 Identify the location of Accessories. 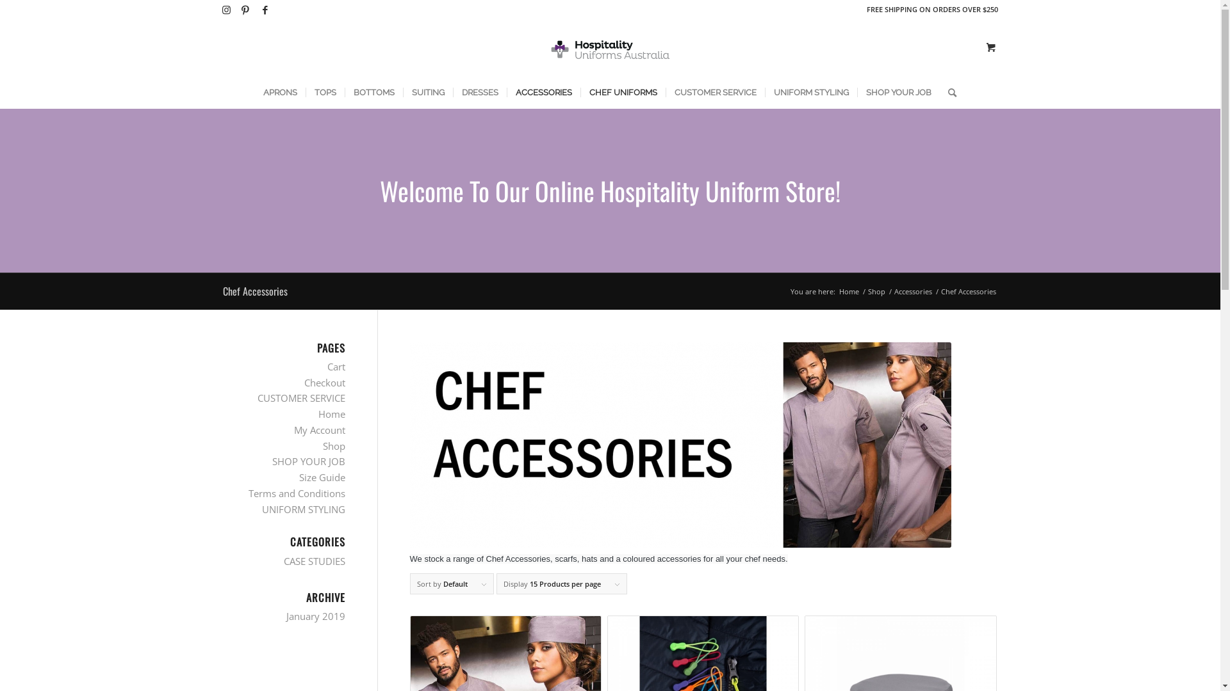
(912, 292).